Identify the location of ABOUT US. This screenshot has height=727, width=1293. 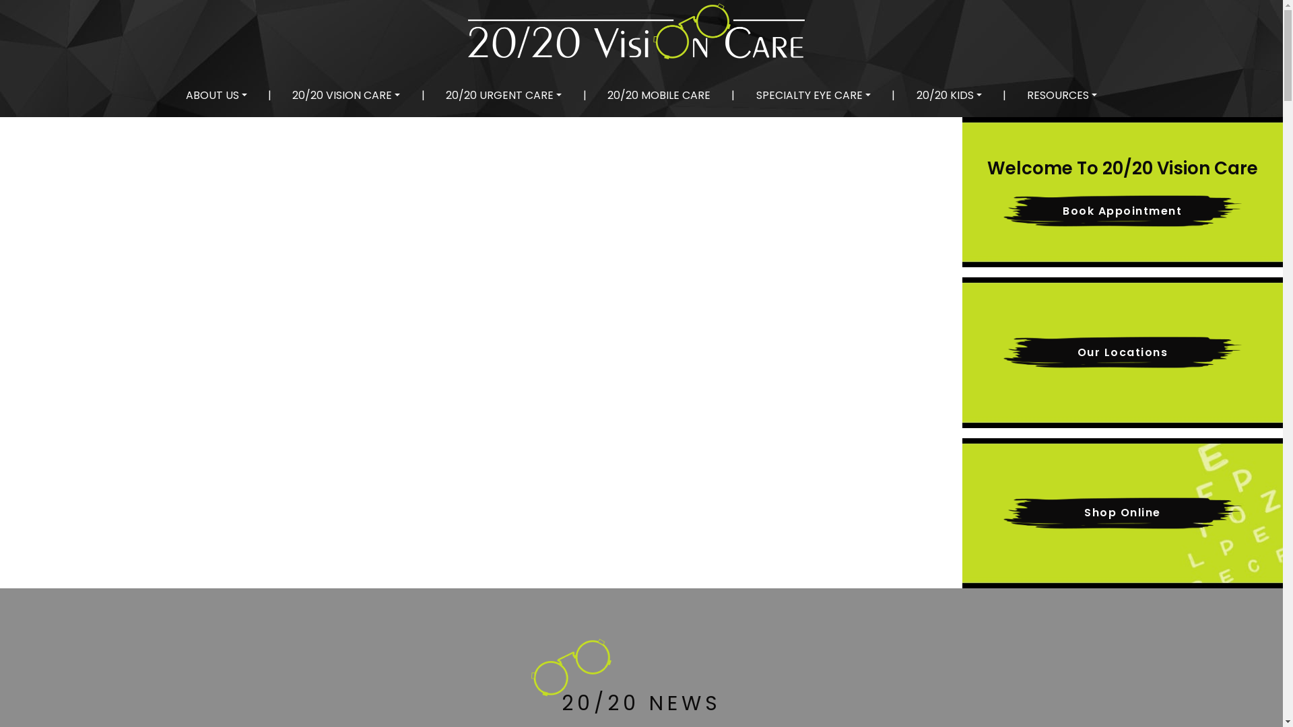
(217, 96).